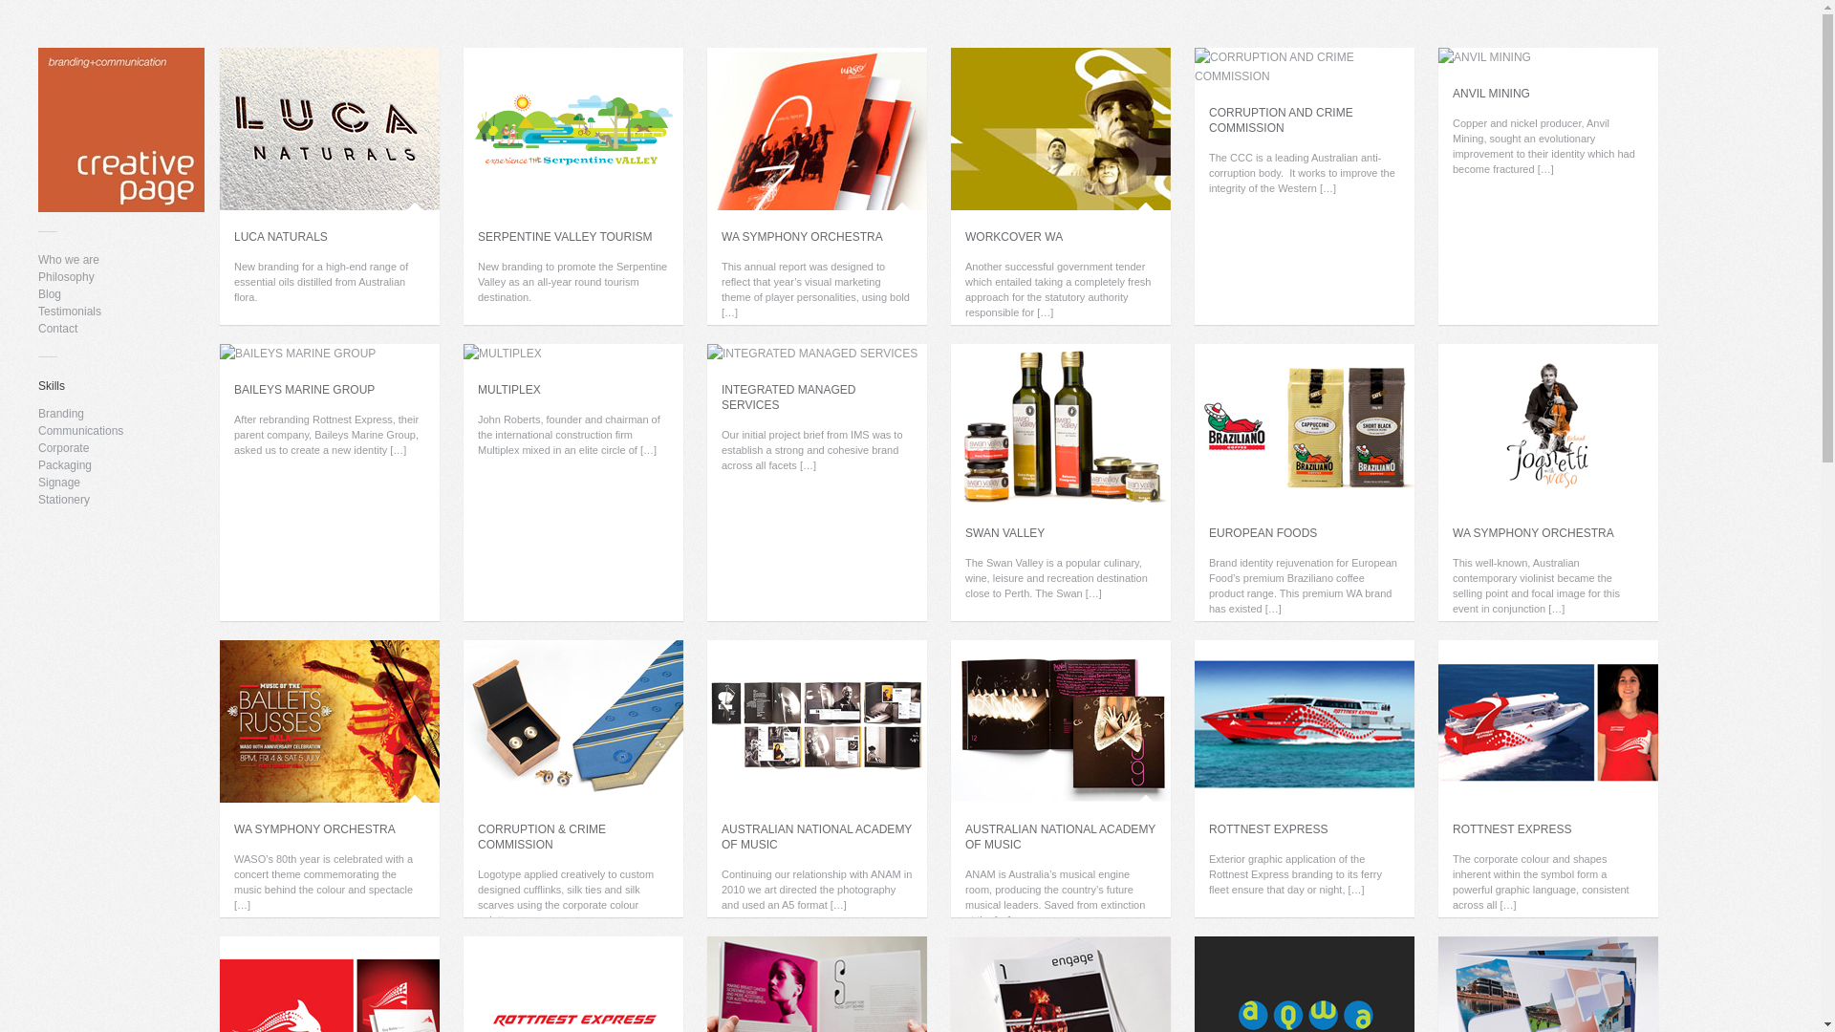 The width and height of the screenshot is (1835, 1032). Describe the element at coordinates (50, 294) in the screenshot. I see `Blog` at that location.